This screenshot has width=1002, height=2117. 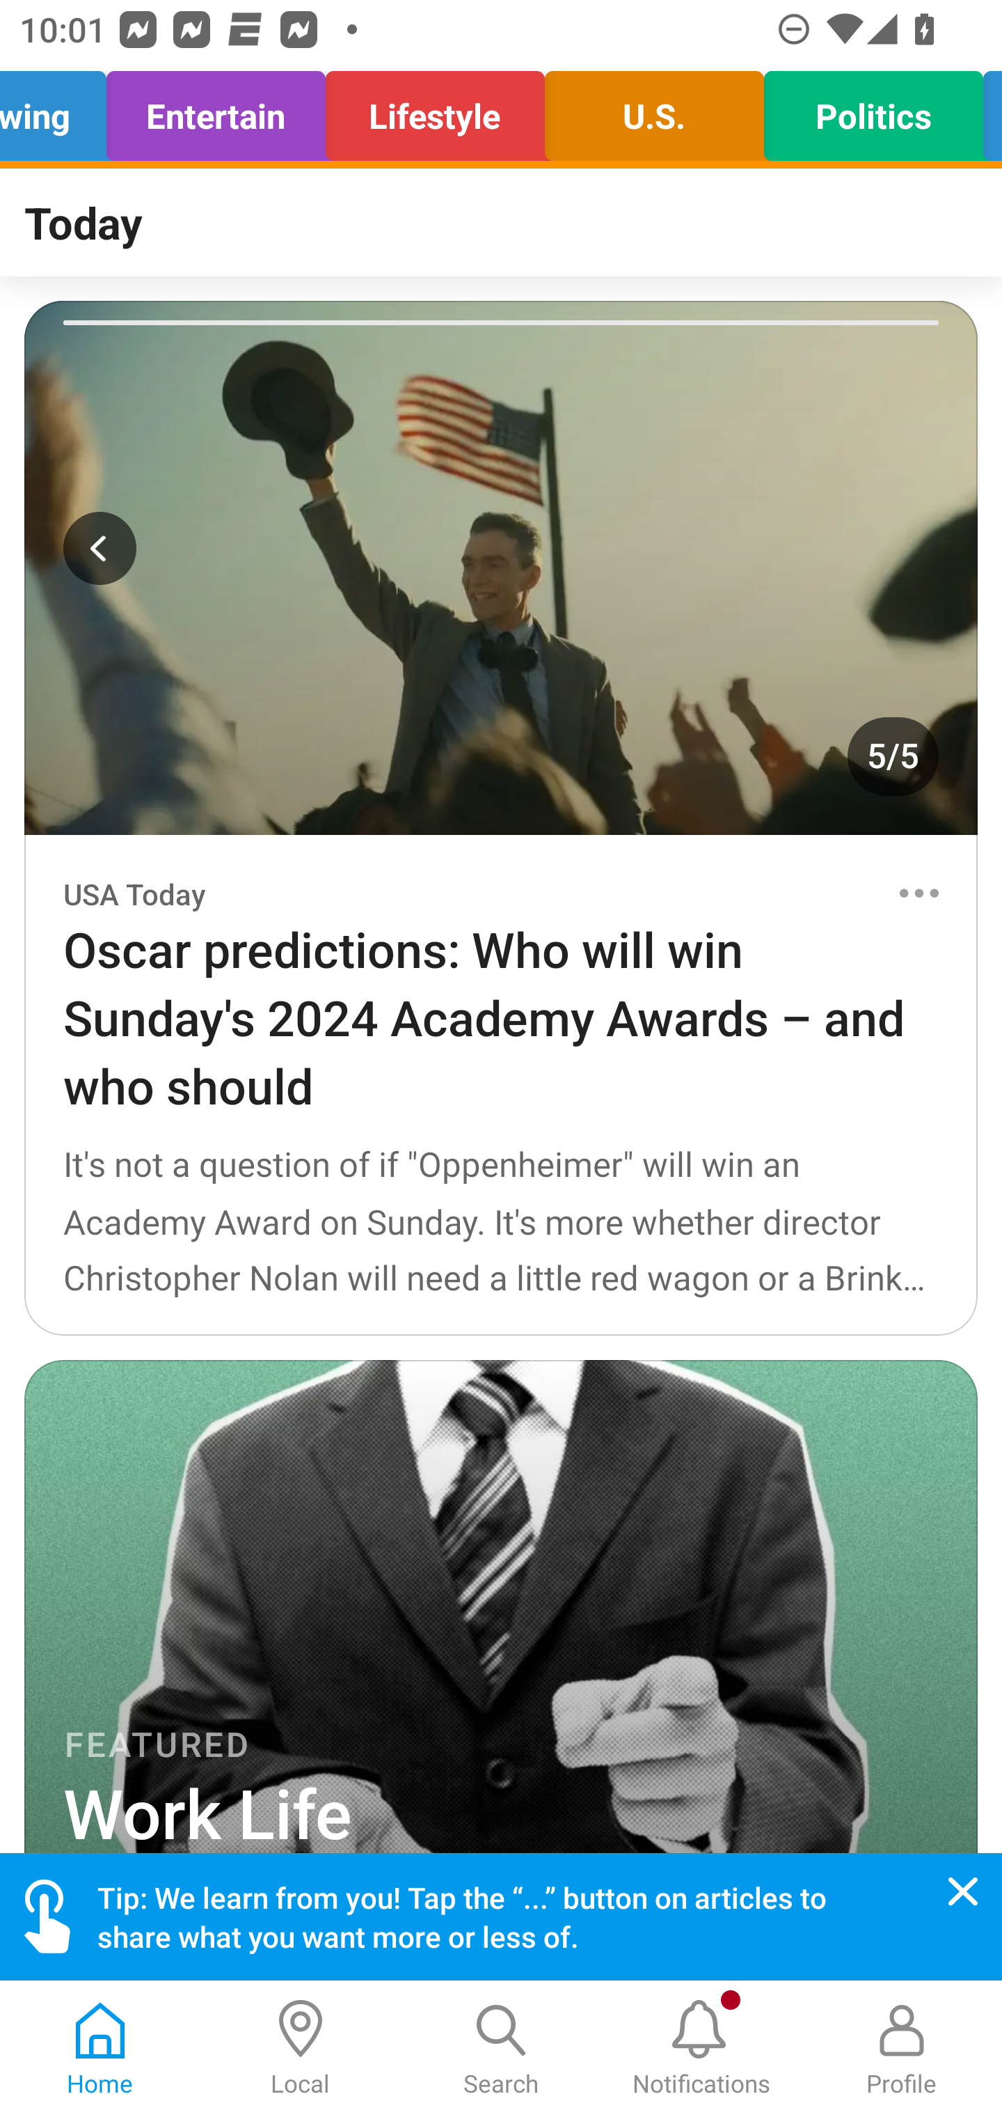 What do you see at coordinates (902, 2049) in the screenshot?
I see `Profile` at bounding box center [902, 2049].